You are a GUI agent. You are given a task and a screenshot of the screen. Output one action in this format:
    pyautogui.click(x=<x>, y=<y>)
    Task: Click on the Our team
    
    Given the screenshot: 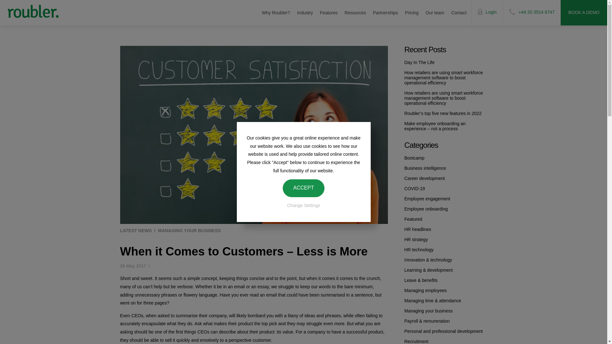 What is the action you would take?
    pyautogui.click(x=435, y=13)
    